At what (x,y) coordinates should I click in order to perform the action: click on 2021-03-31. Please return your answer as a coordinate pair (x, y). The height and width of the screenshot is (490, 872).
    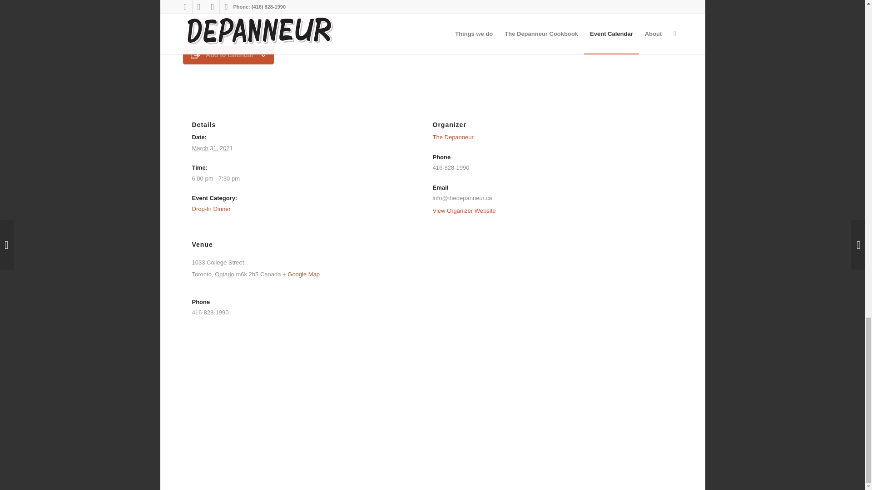
    Looking at the image, I should click on (212, 148).